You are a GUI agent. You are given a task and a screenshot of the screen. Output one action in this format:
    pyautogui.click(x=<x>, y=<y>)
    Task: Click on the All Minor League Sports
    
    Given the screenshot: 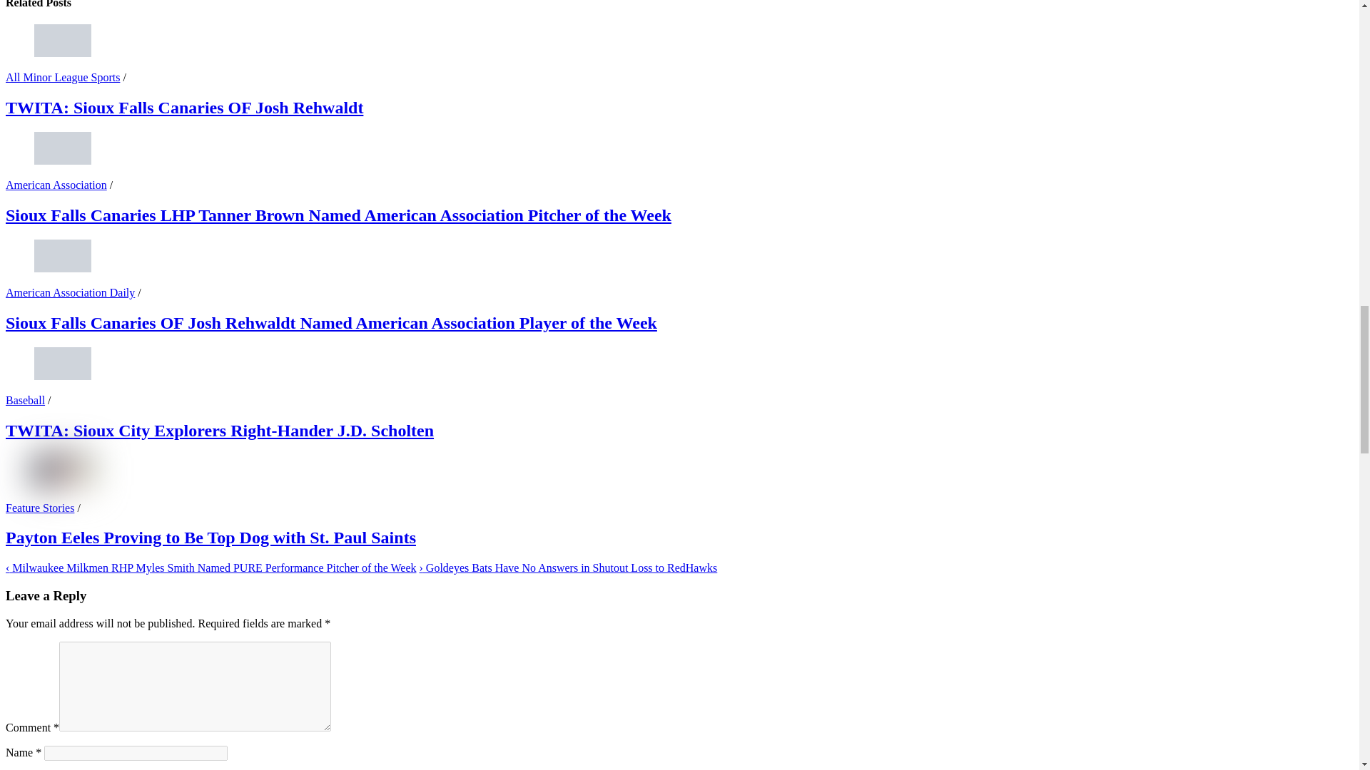 What is the action you would take?
    pyautogui.click(x=63, y=77)
    